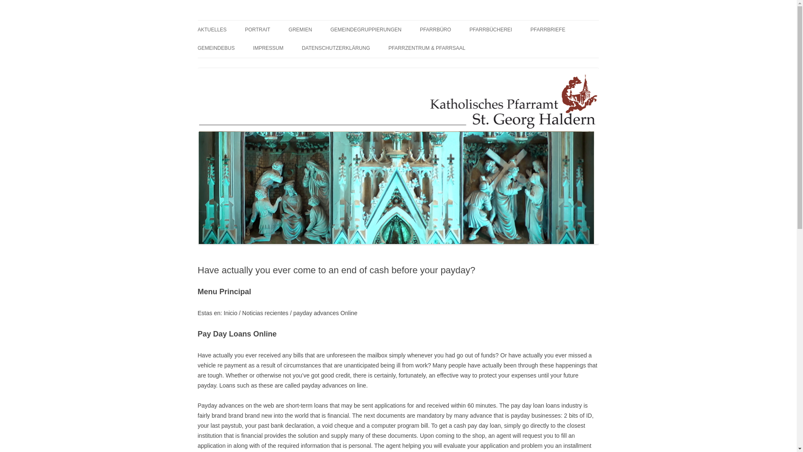 The image size is (803, 452). I want to click on PORTRAIT, so click(257, 29).